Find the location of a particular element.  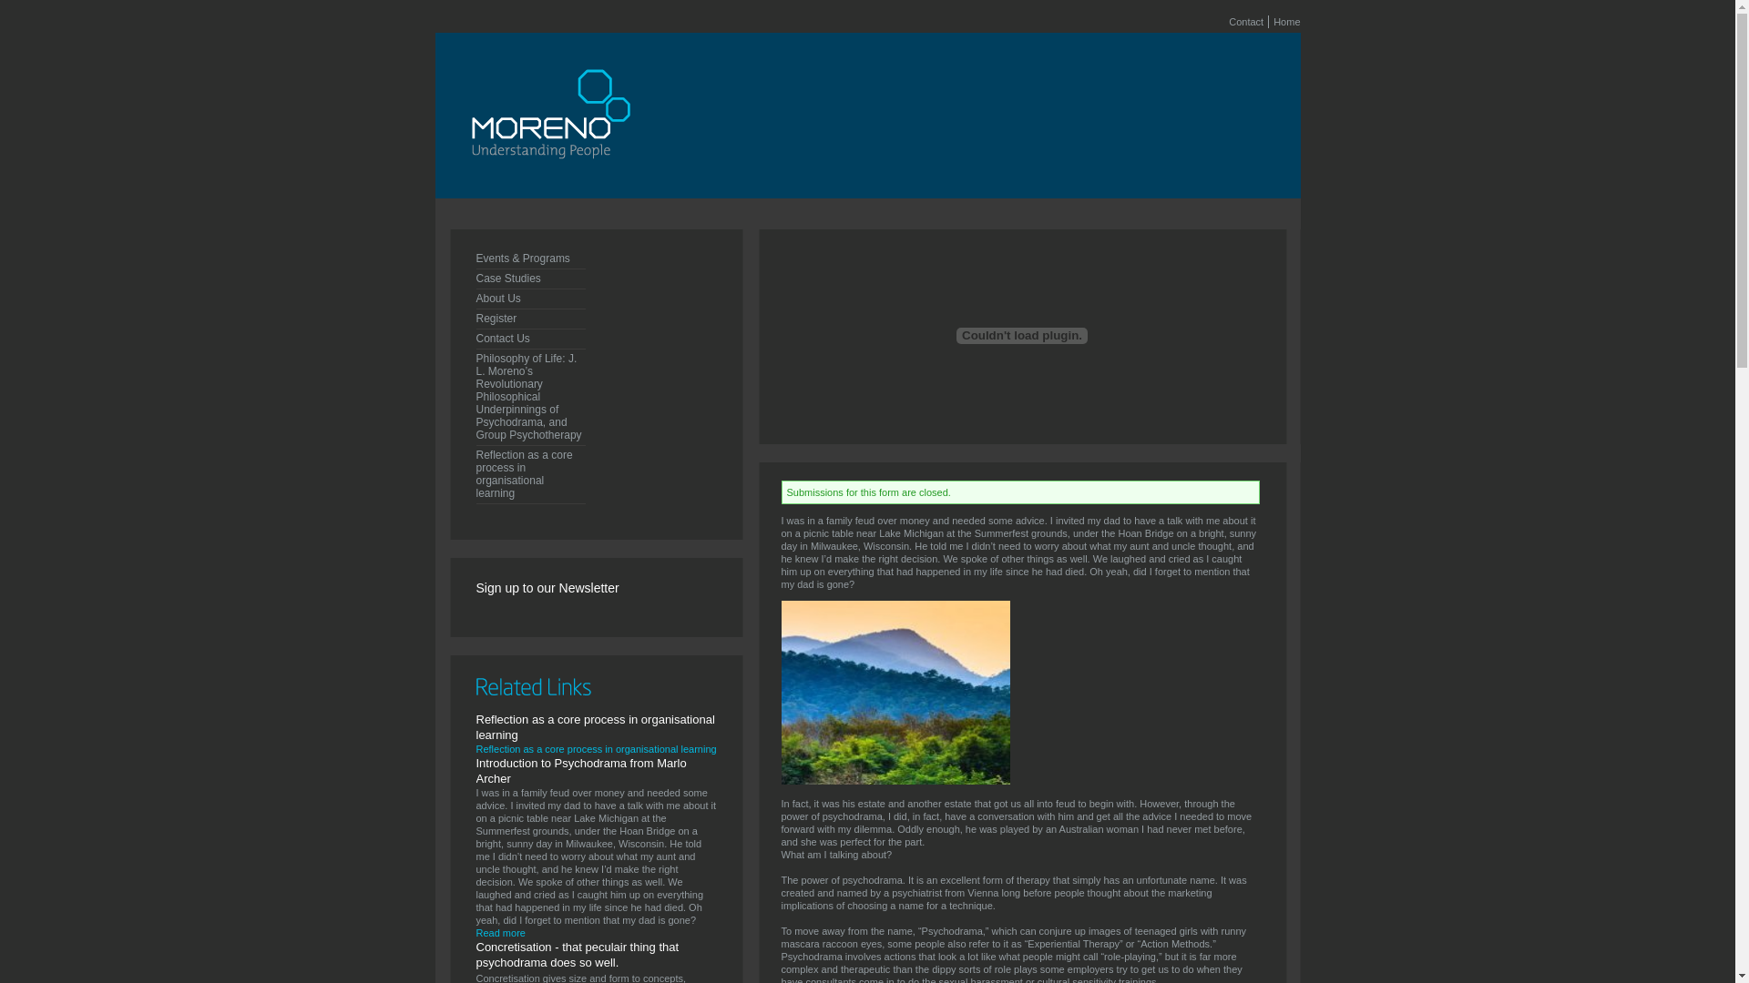

Read more is located at coordinates (500, 933).